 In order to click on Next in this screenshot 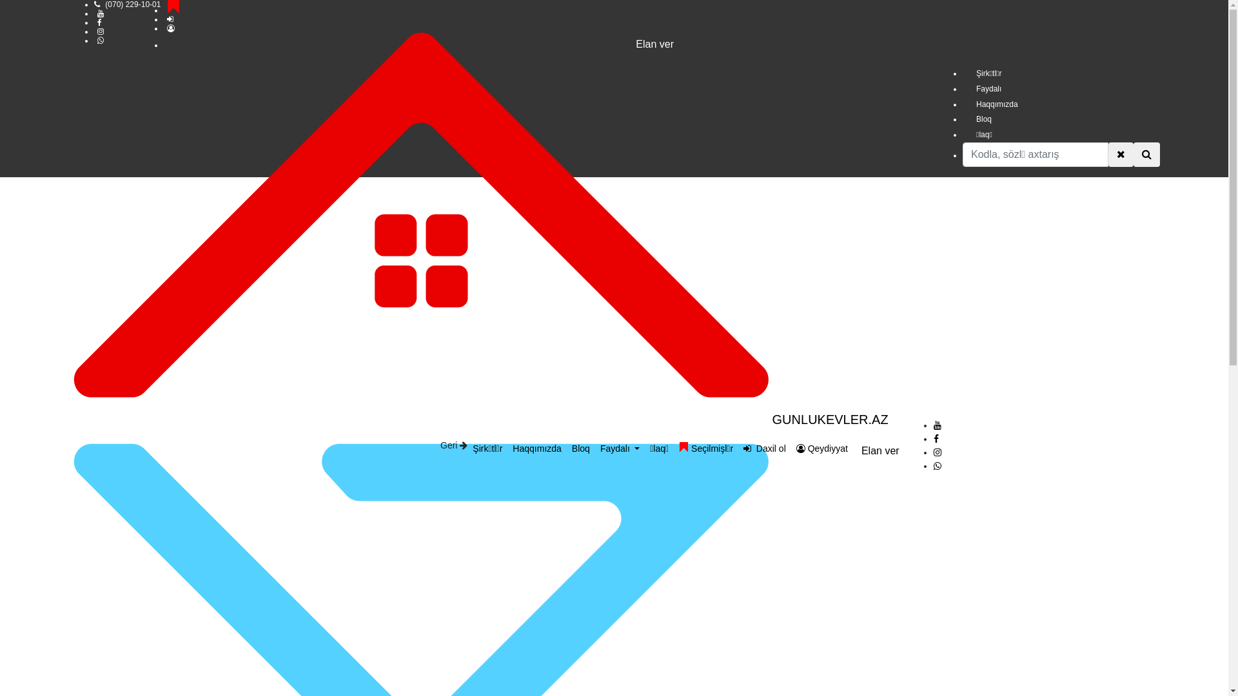, I will do `click(802, 148)`.